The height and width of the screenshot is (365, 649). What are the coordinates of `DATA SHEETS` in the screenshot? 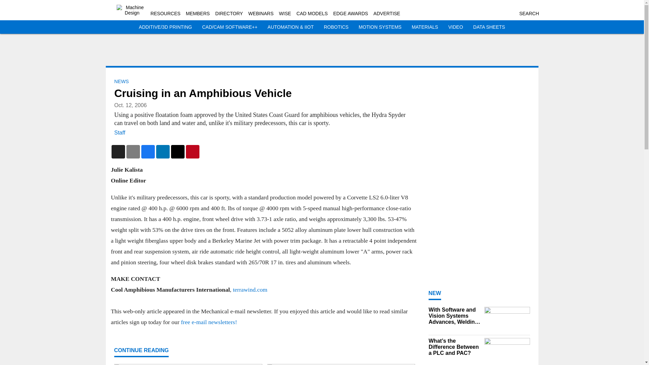 It's located at (489, 27).